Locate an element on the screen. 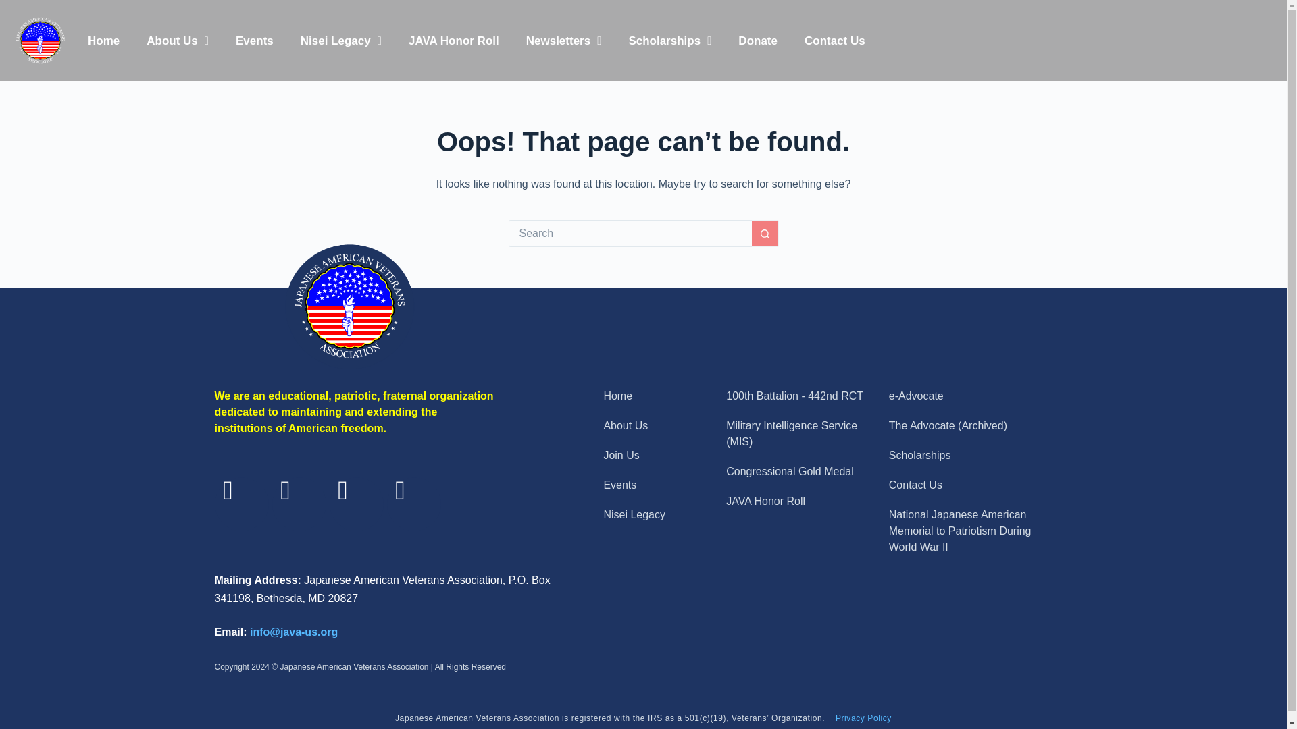  Donate is located at coordinates (758, 40).